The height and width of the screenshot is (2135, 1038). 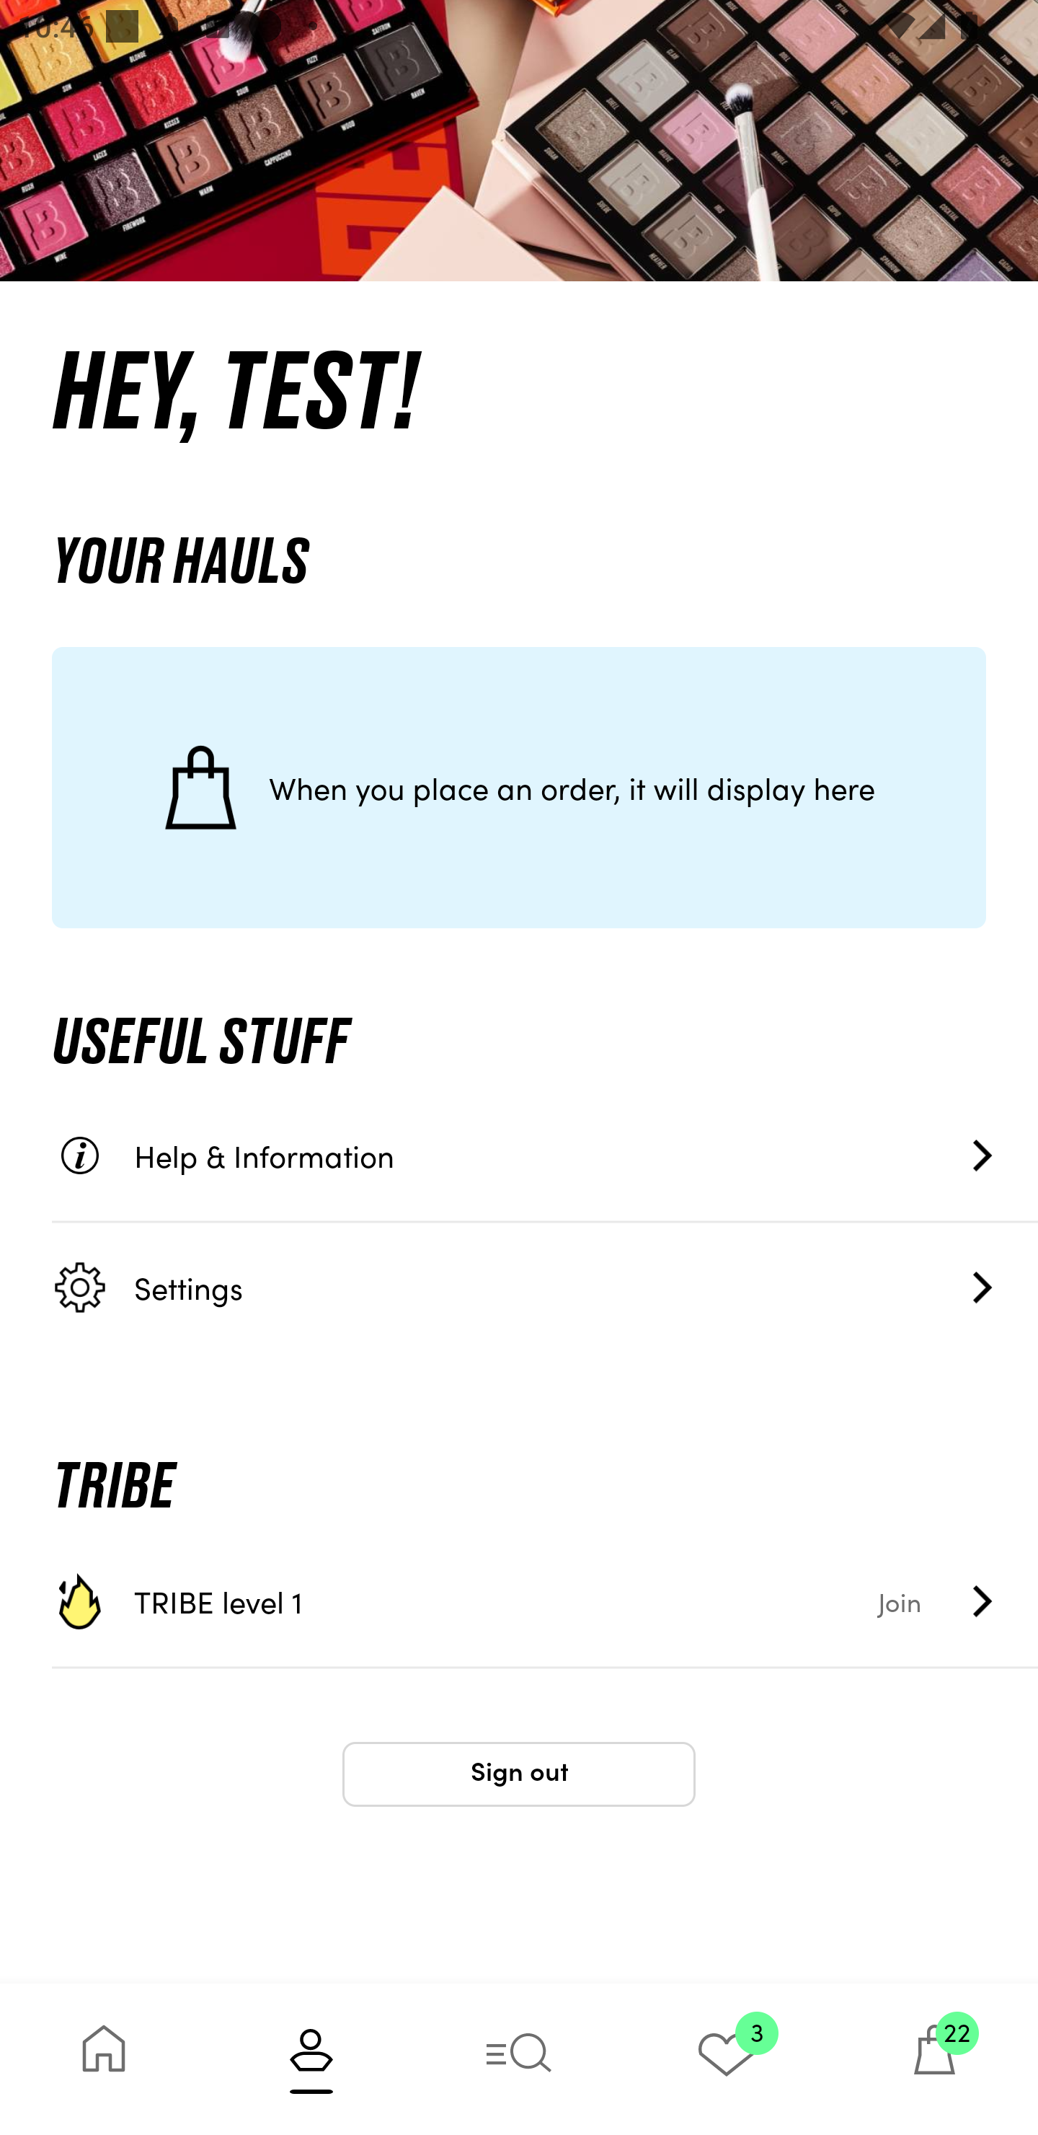 I want to click on Help & Information, so click(x=545, y=1155).